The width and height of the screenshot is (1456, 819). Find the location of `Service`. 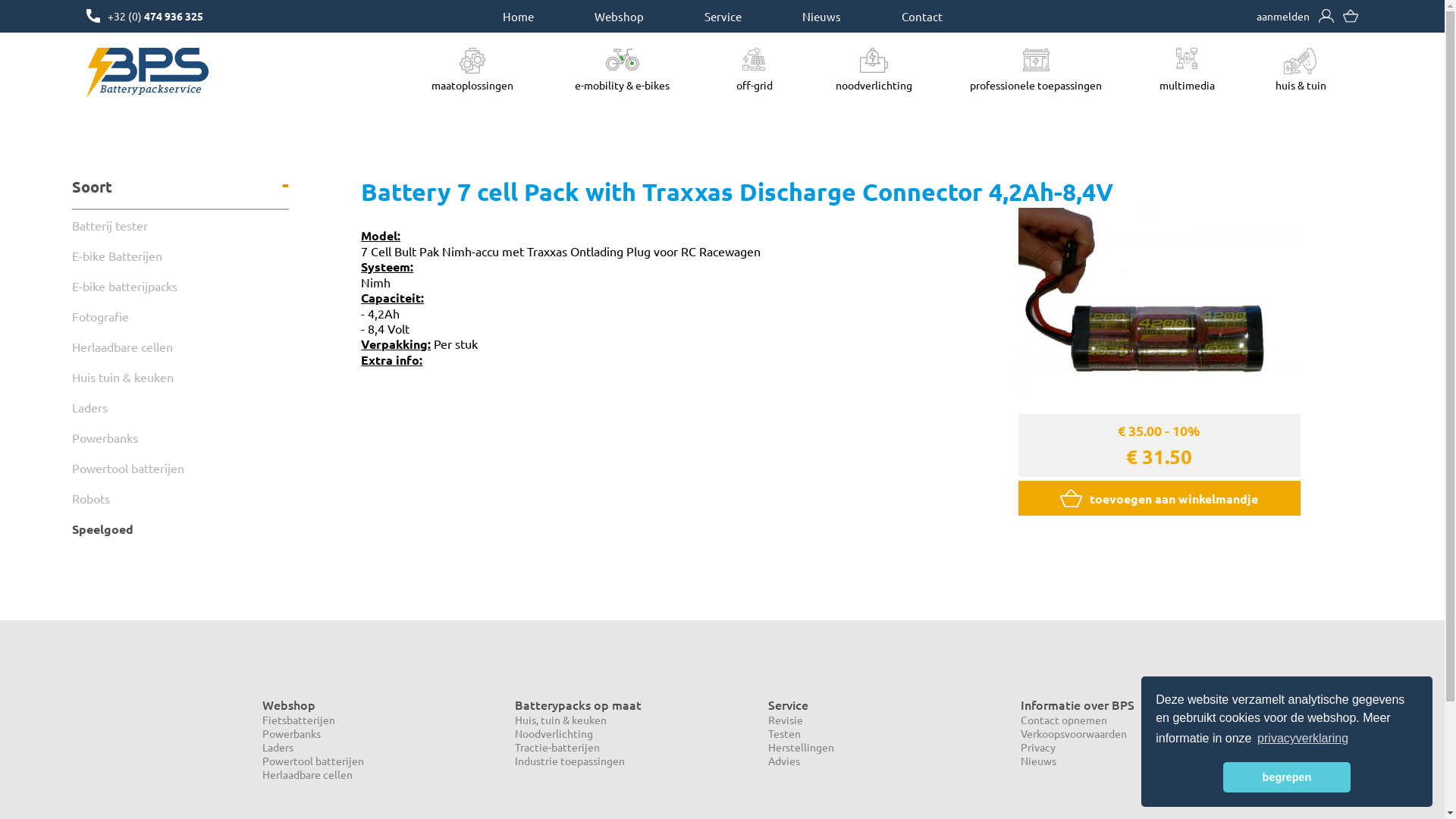

Service is located at coordinates (722, 17).